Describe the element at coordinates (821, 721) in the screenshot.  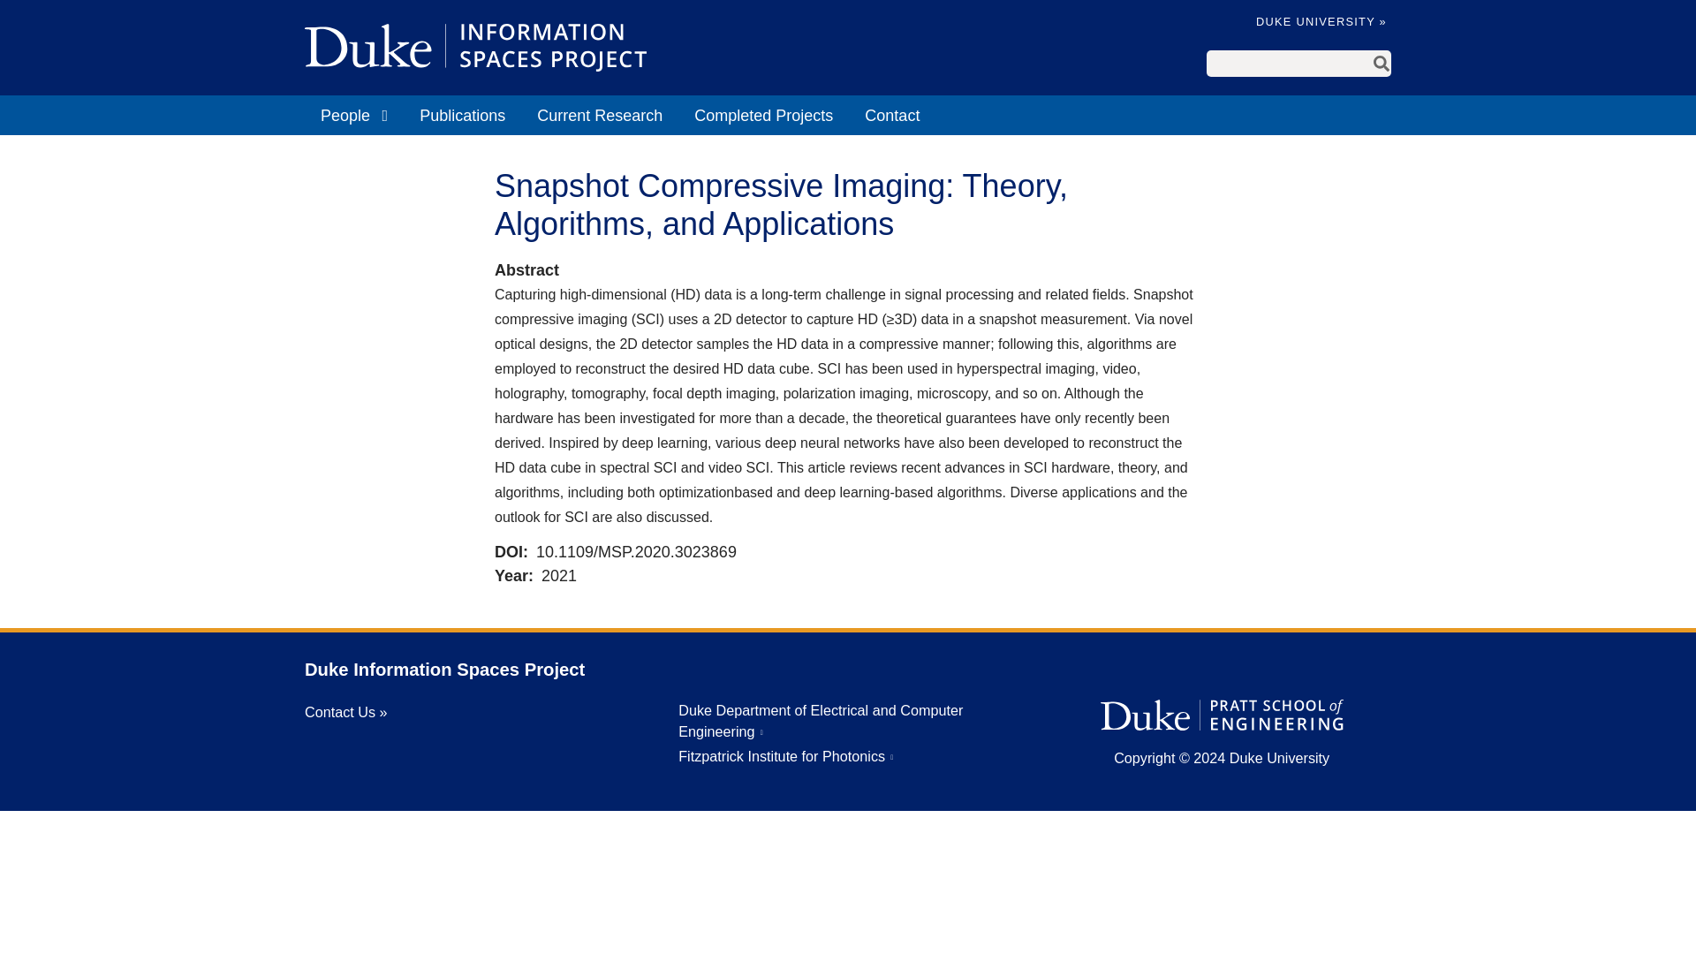
I see `Duke Department of Electrical and Computer Engineering` at that location.